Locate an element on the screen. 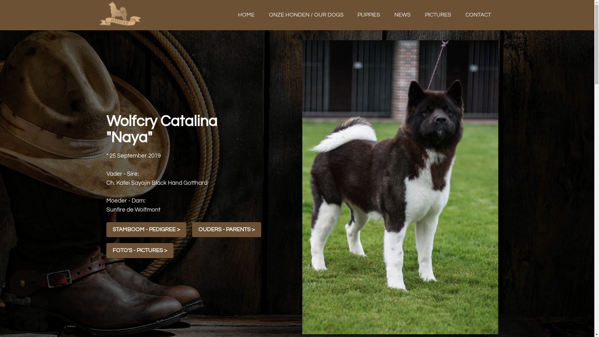  NEWS is located at coordinates (402, 15).